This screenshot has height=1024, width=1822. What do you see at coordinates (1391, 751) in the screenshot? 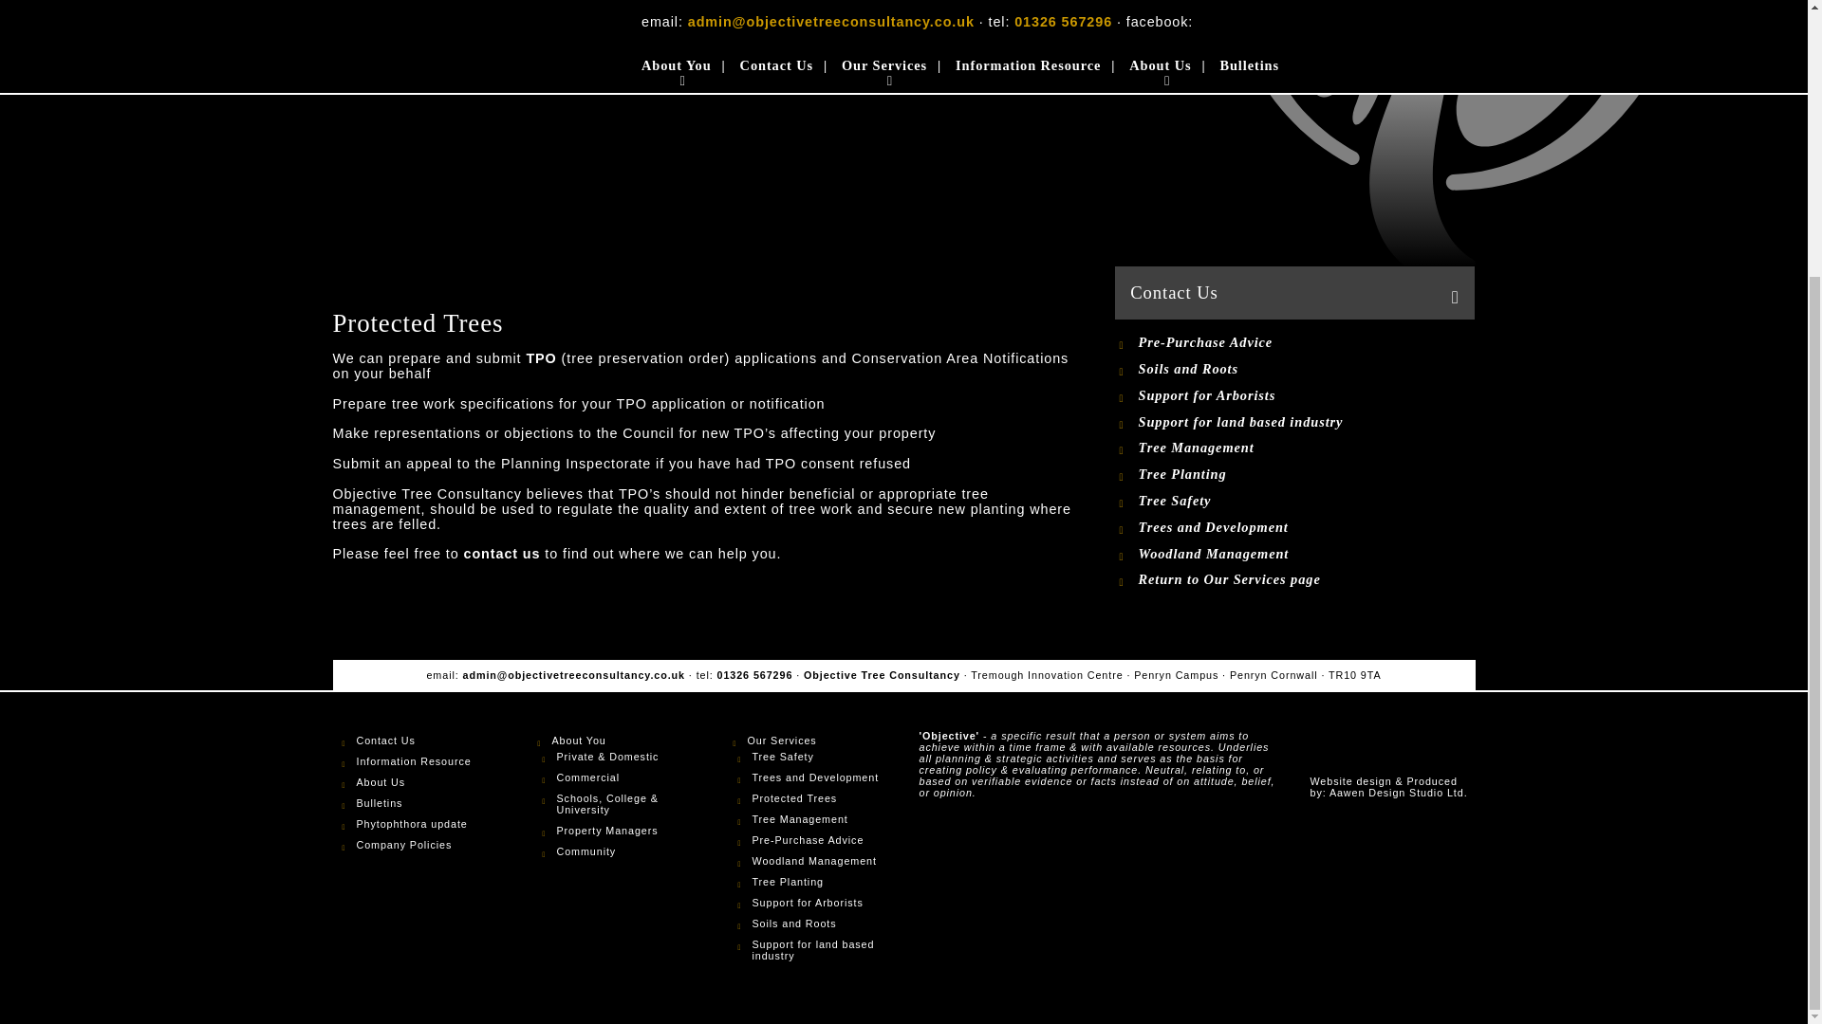
I see `Objective Tree Consultancy` at bounding box center [1391, 751].